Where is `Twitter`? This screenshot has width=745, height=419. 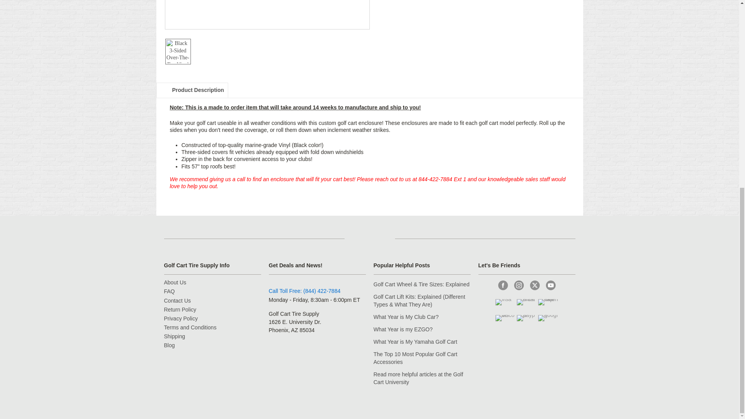
Twitter is located at coordinates (535, 285).